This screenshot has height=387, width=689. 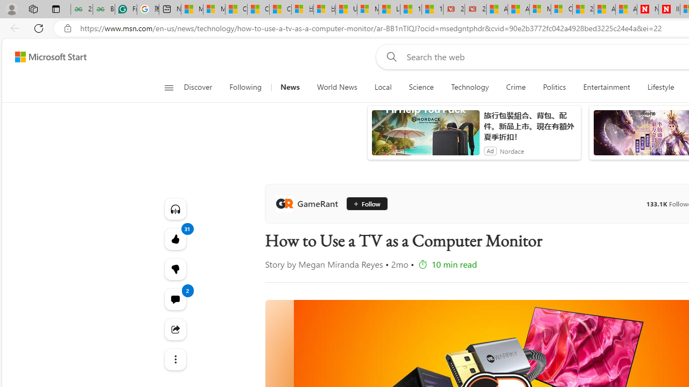 What do you see at coordinates (174, 239) in the screenshot?
I see `31 Like` at bounding box center [174, 239].